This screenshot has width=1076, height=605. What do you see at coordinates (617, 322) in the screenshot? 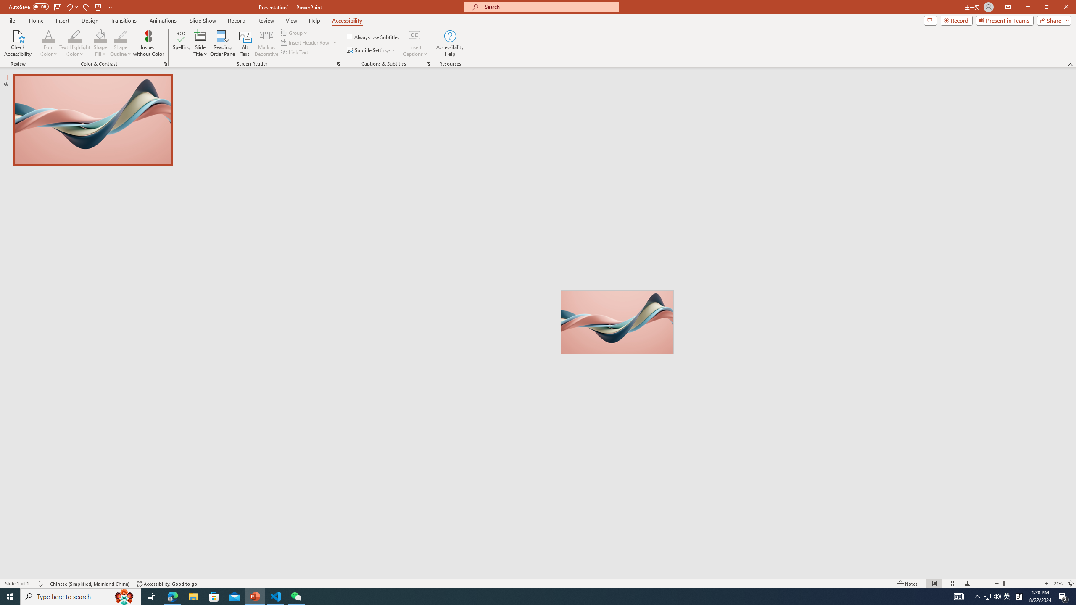
I see `Wavy 3D art` at bounding box center [617, 322].